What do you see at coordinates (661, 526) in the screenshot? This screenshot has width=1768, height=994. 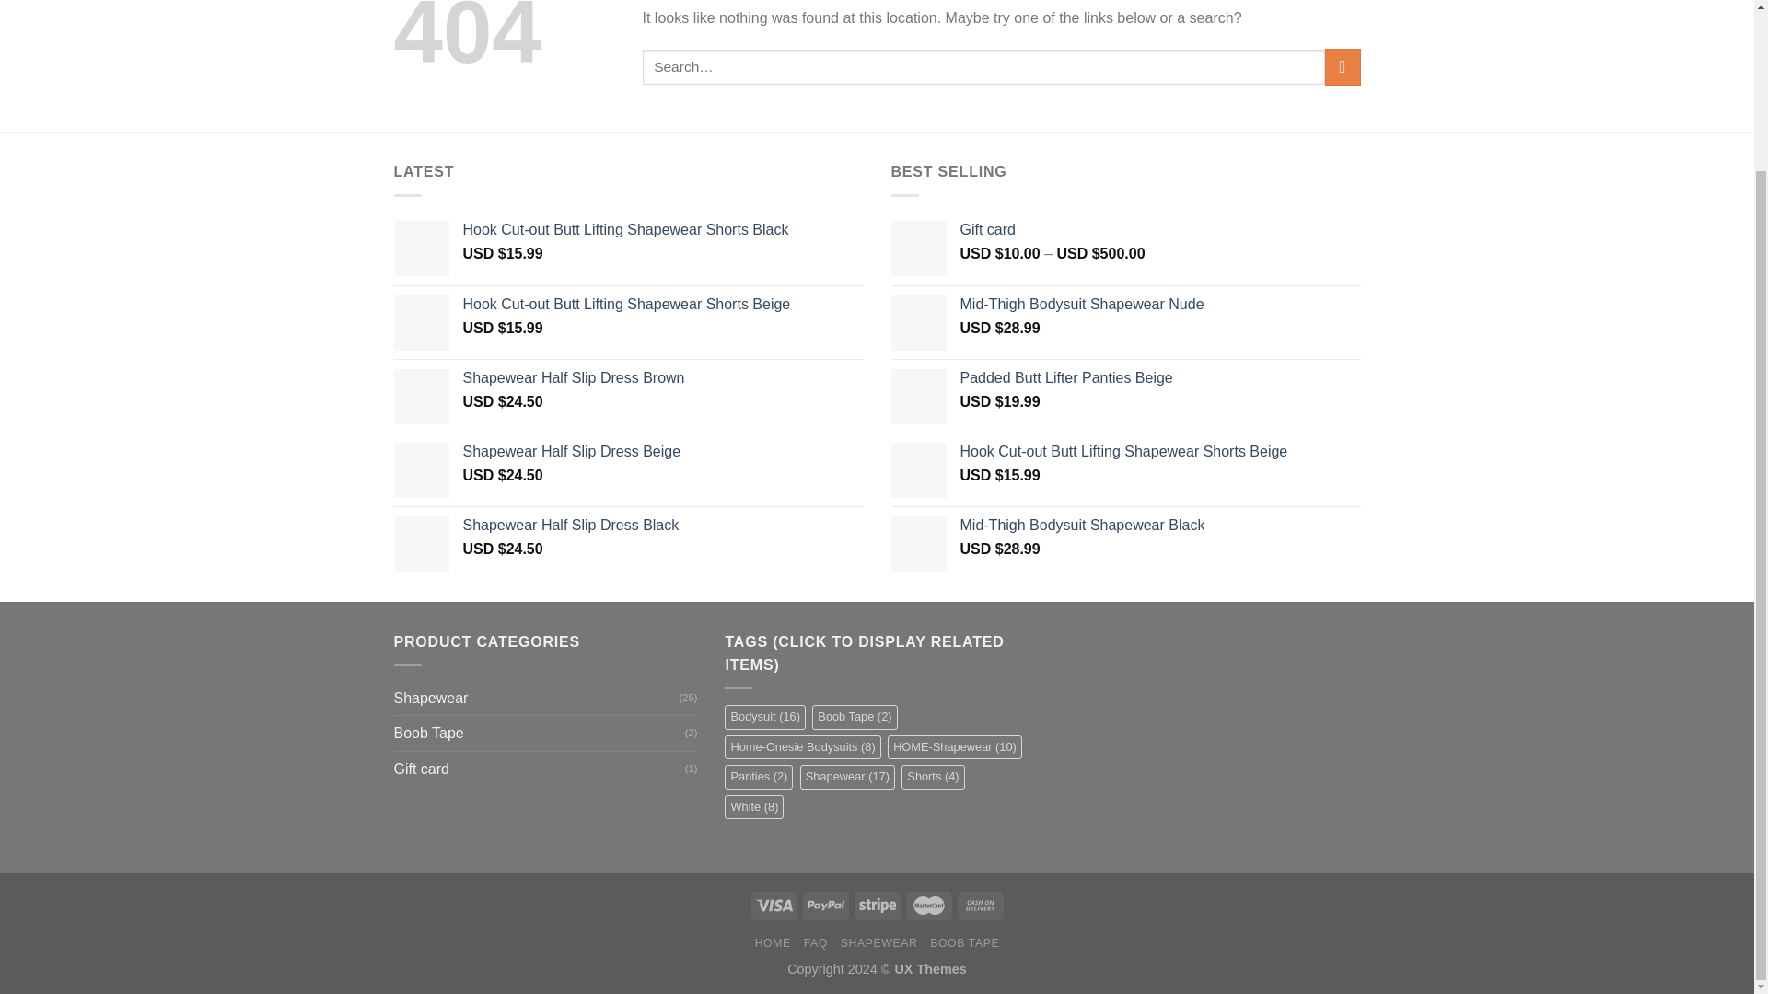 I see `Shapewear Half Slip Dress Black` at bounding box center [661, 526].